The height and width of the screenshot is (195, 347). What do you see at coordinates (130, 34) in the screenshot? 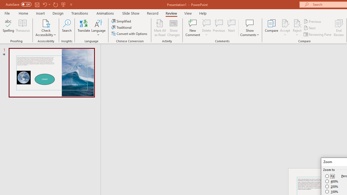
I see `Convert with Options...` at bounding box center [130, 34].